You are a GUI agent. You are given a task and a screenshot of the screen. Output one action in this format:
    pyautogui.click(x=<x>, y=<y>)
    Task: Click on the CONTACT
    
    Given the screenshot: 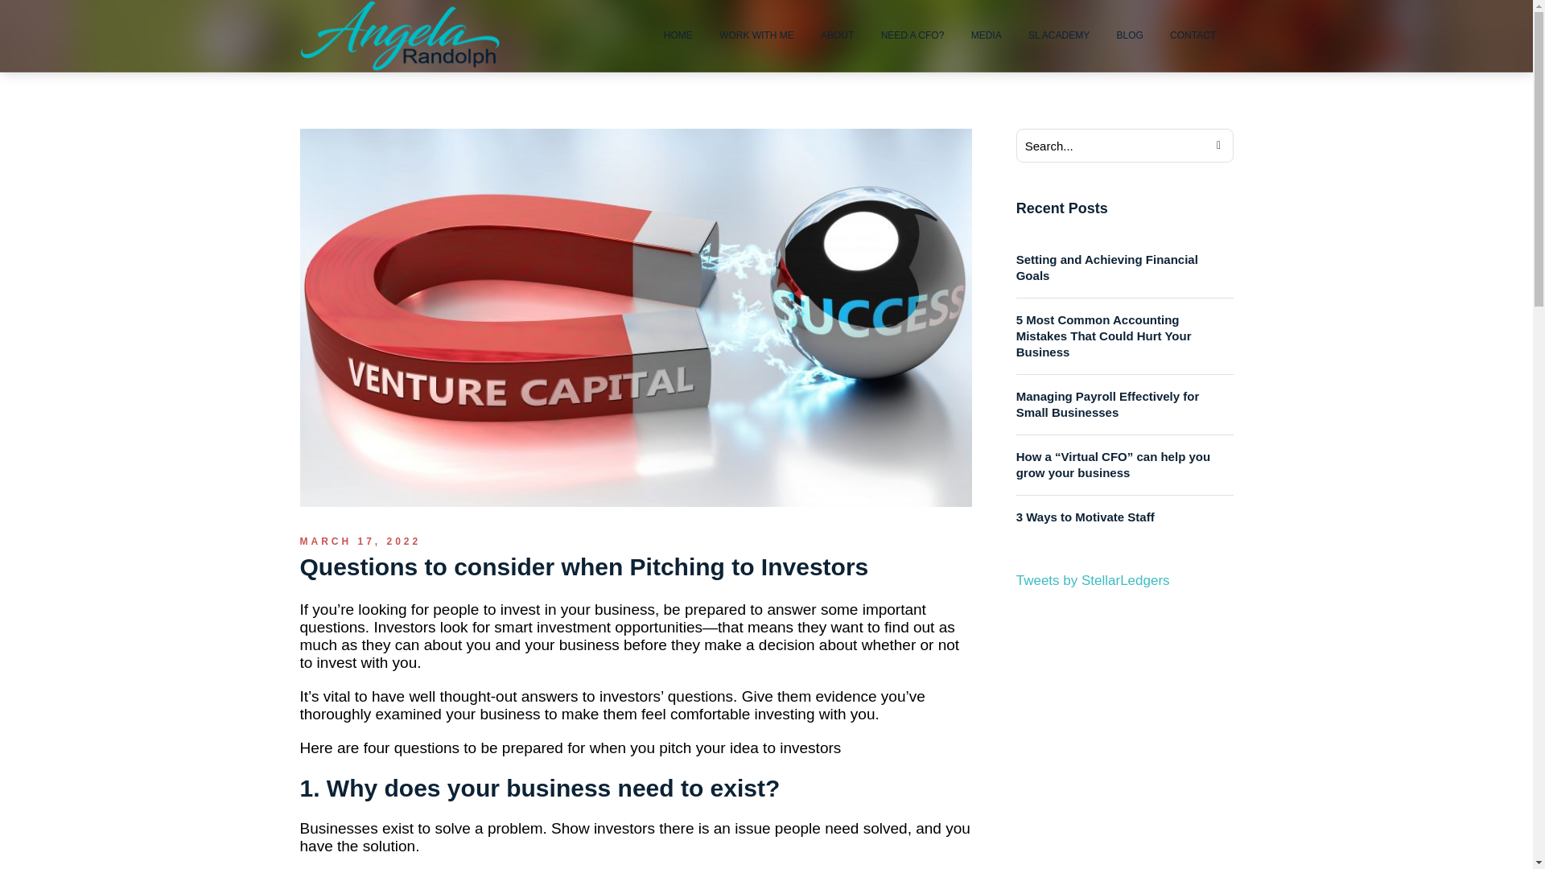 What is the action you would take?
    pyautogui.click(x=1193, y=35)
    